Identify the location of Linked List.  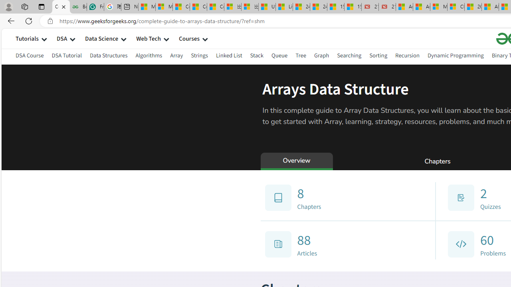
(228, 55).